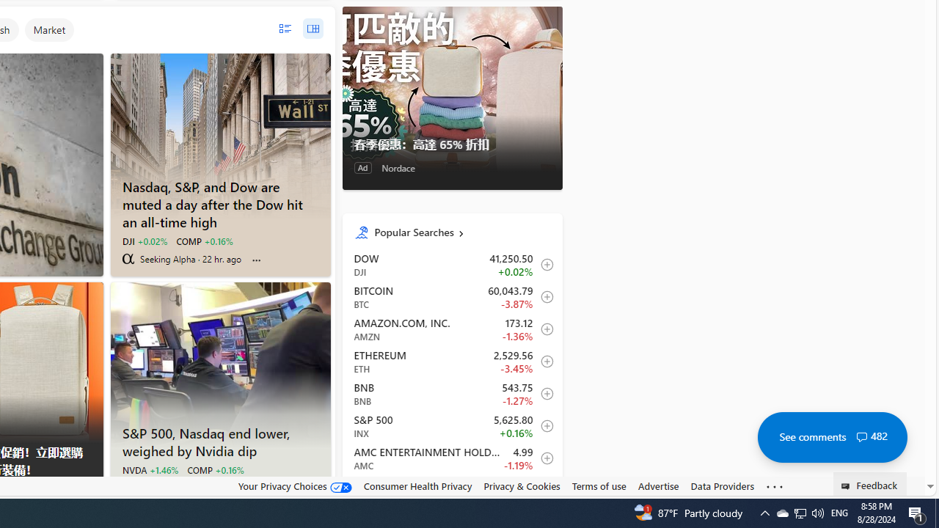 This screenshot has height=528, width=939. Describe the element at coordinates (285, 29) in the screenshot. I see `list layout` at that location.